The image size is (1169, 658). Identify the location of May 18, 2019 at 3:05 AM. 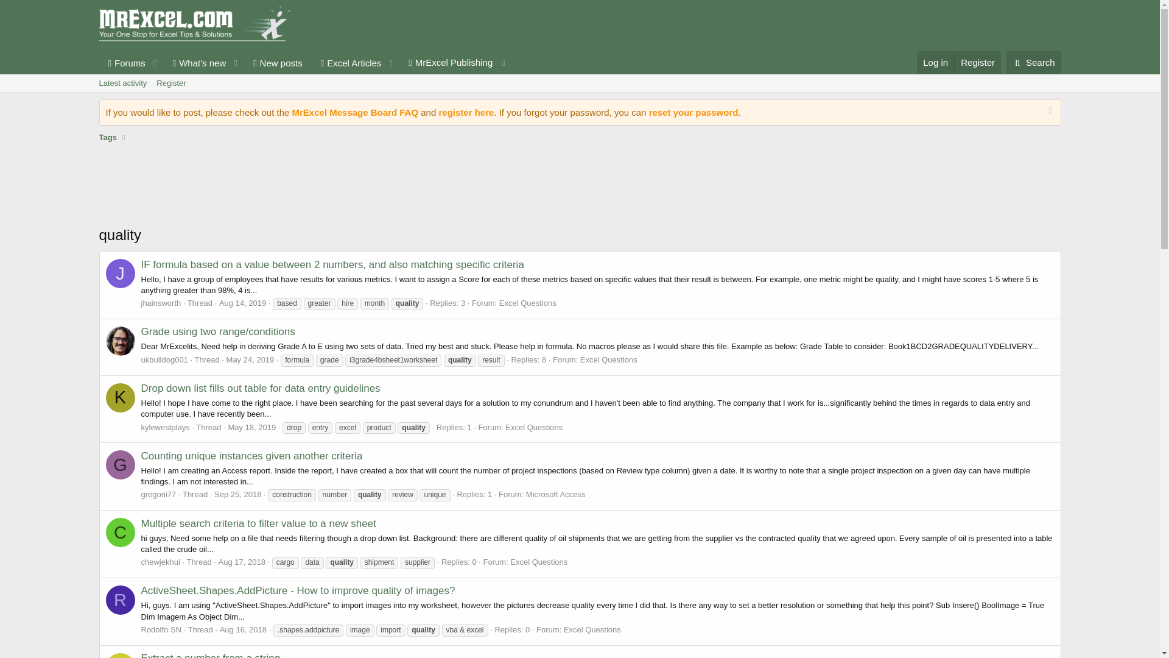
(252, 427).